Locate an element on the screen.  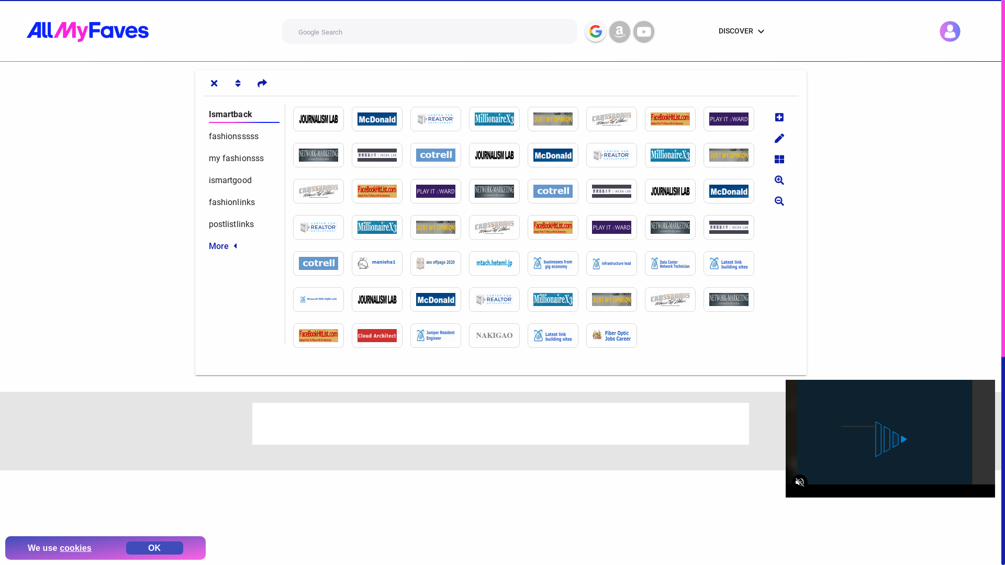
DISCOVER
keyboard_arrow_down is located at coordinates (743, 31).